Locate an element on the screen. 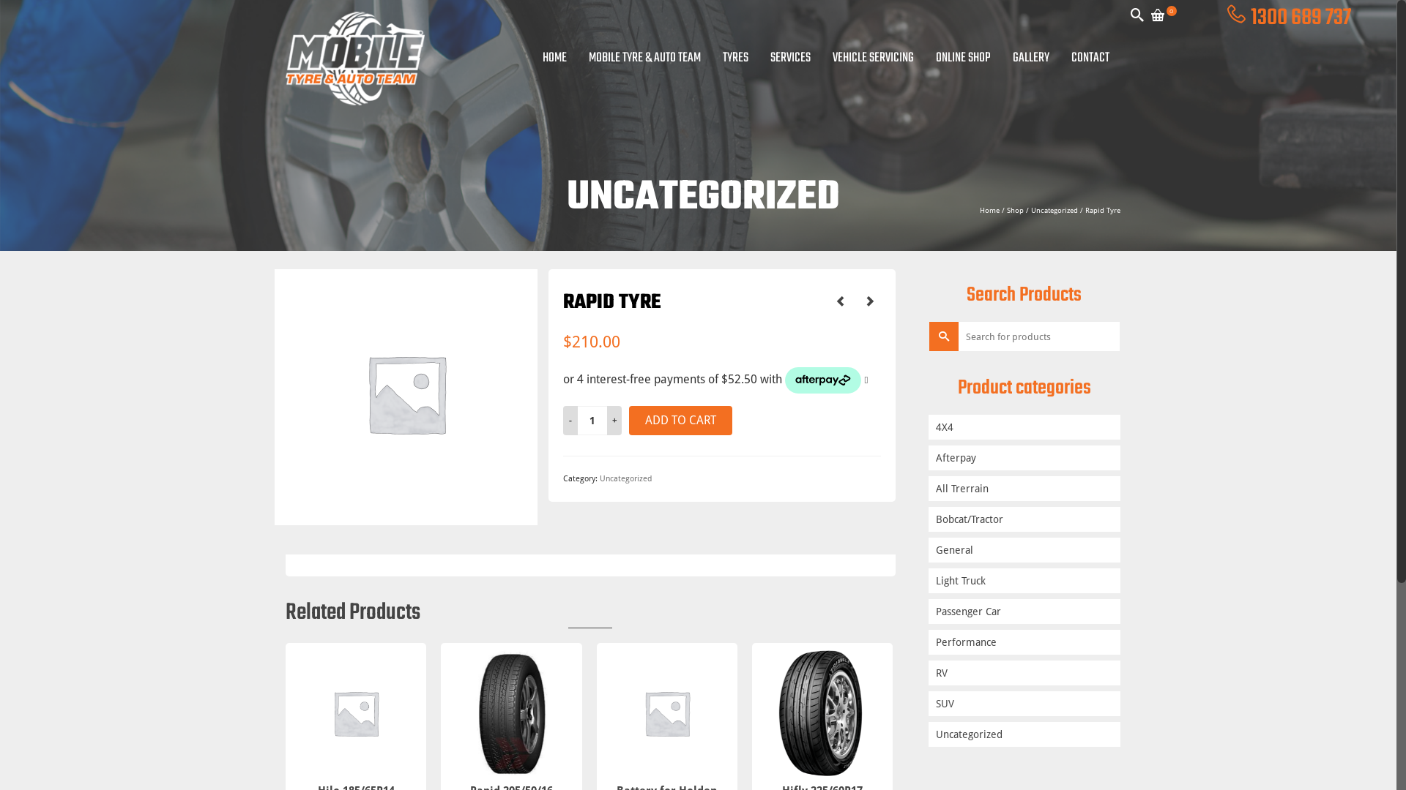 The height and width of the screenshot is (790, 1406). 1300 689 737 is located at coordinates (1301, 18).